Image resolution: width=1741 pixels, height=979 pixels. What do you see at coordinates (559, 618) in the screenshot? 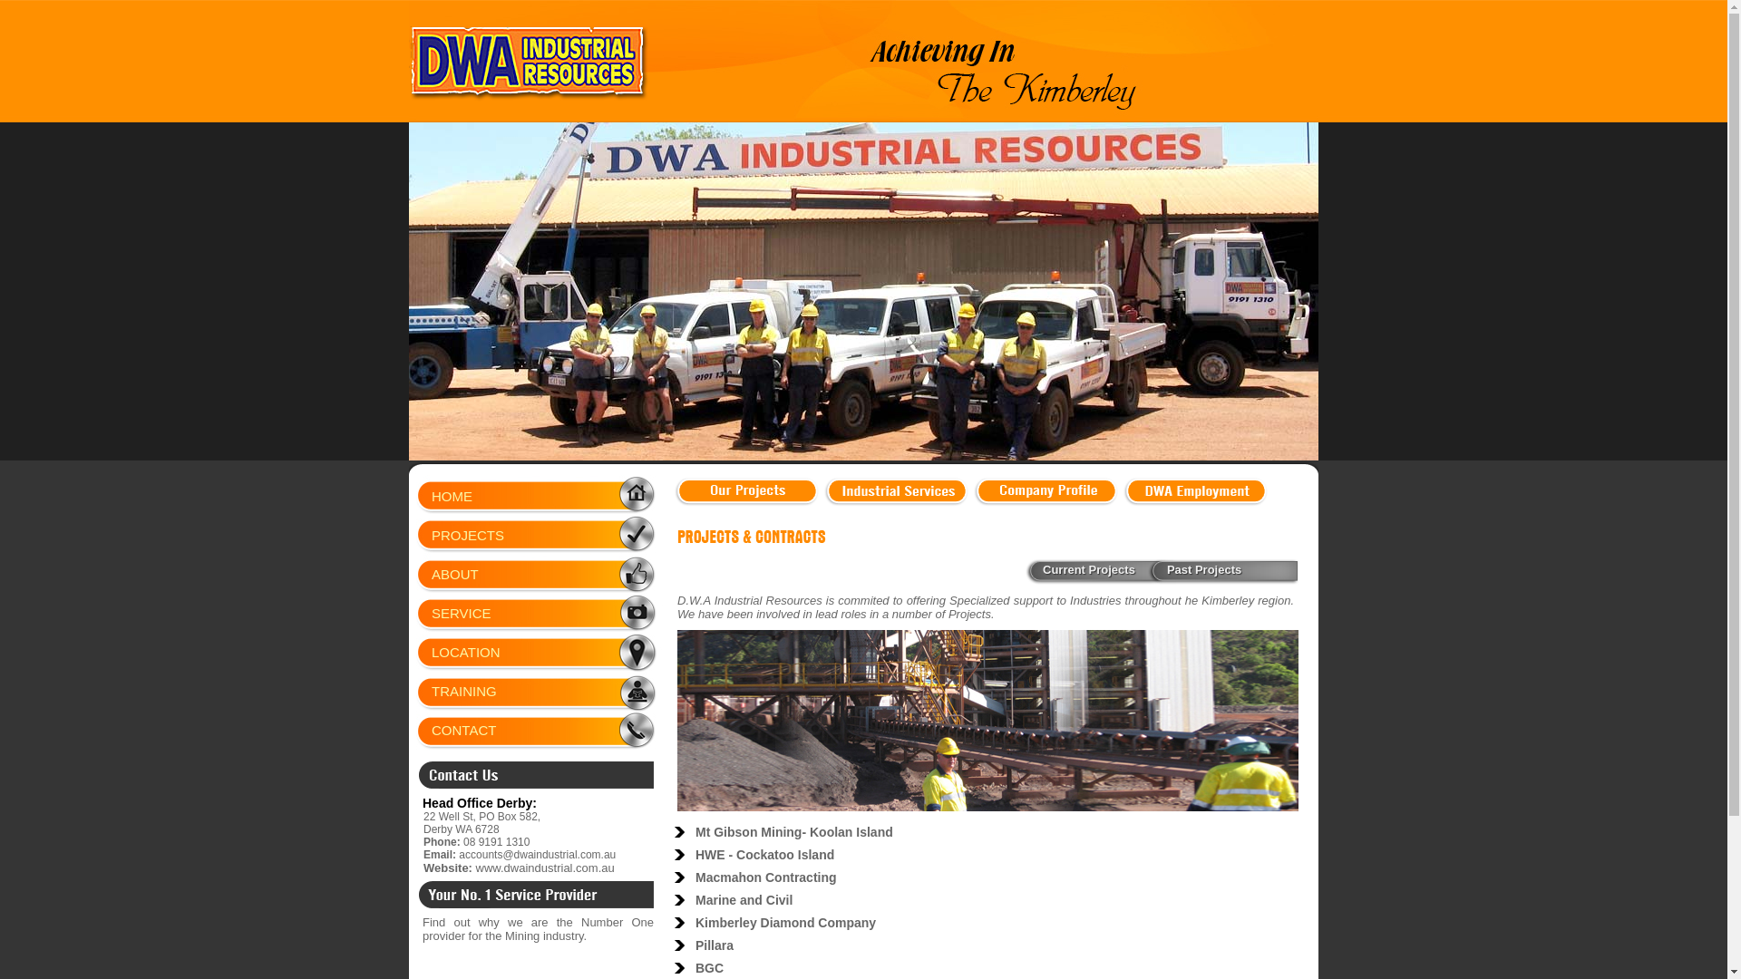
I see `SERVICE` at bounding box center [559, 618].